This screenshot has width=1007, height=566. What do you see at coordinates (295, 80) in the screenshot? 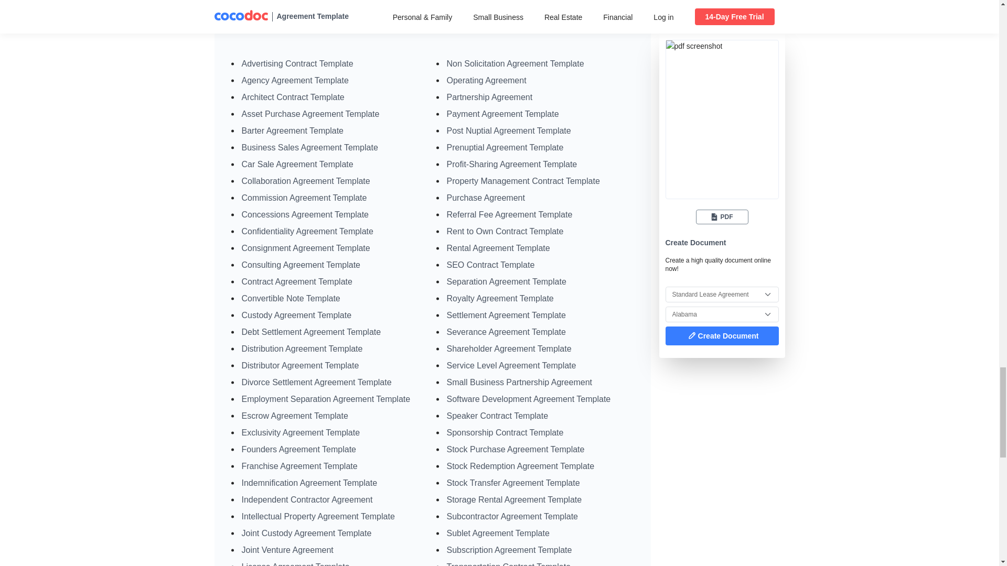
I see `Agency Agreement Template` at bounding box center [295, 80].